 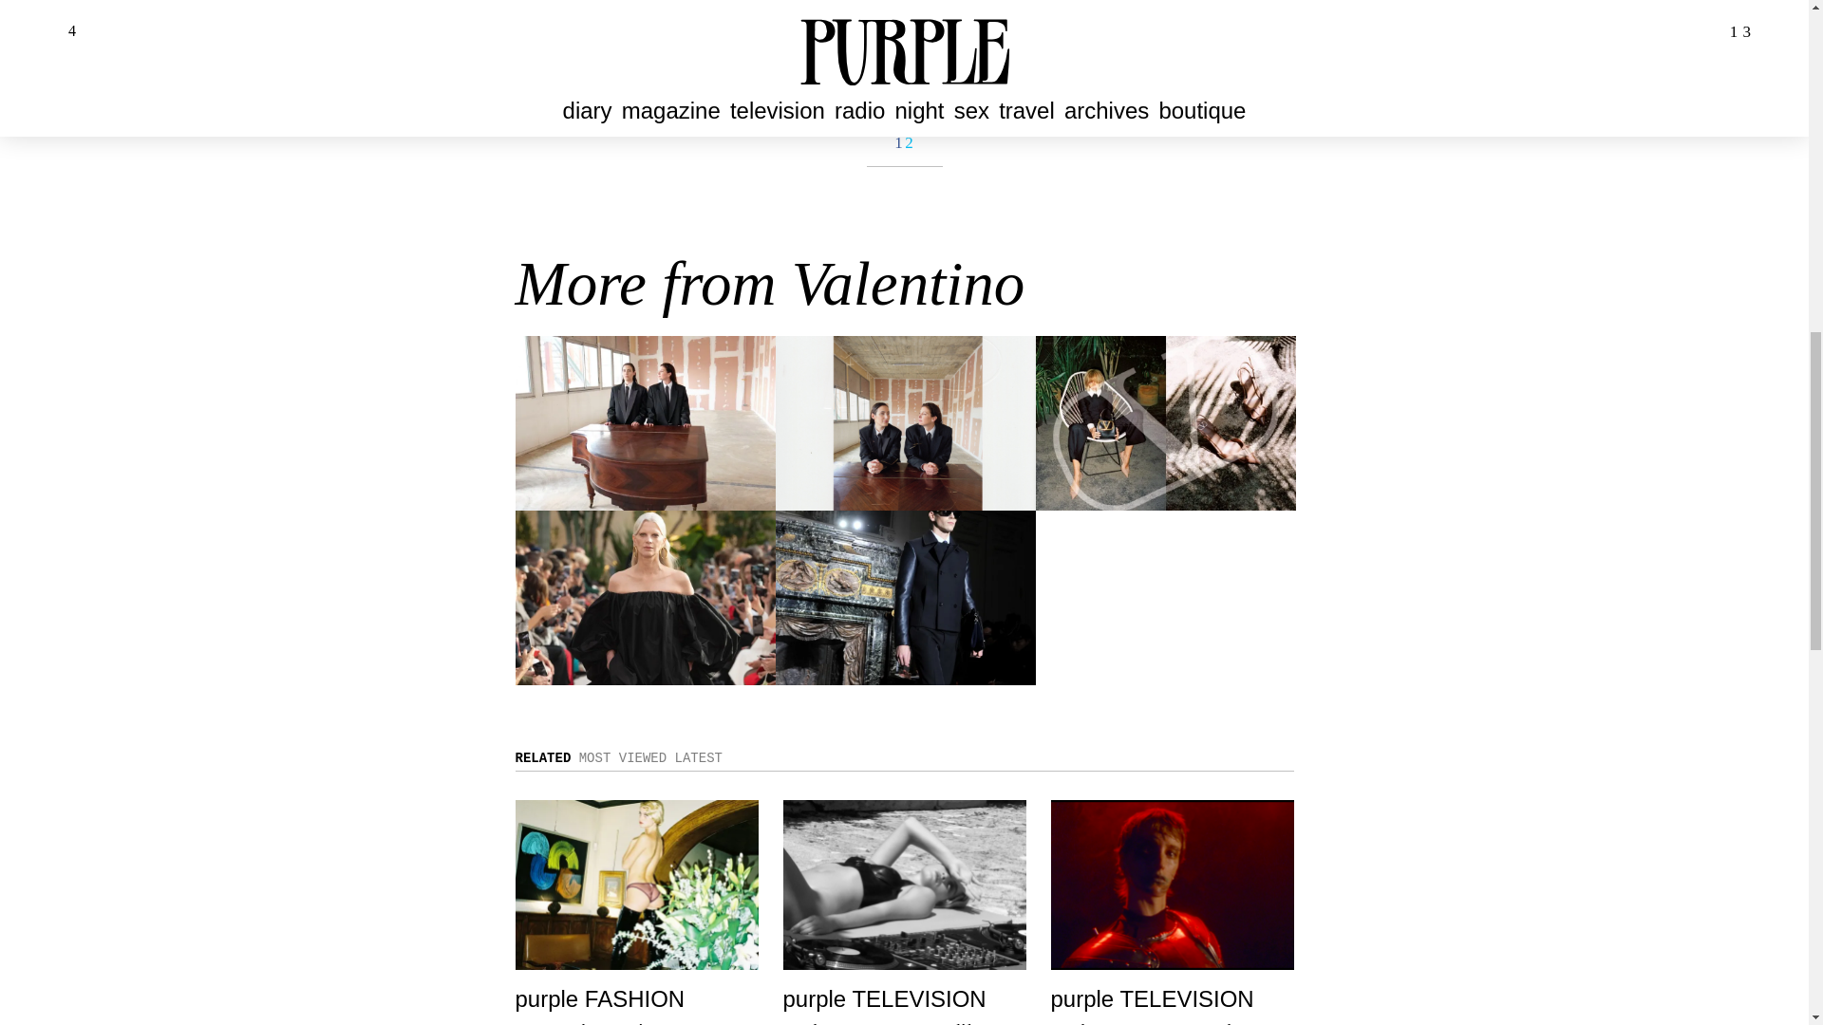 I want to click on More from Valentino, so click(x=769, y=283).